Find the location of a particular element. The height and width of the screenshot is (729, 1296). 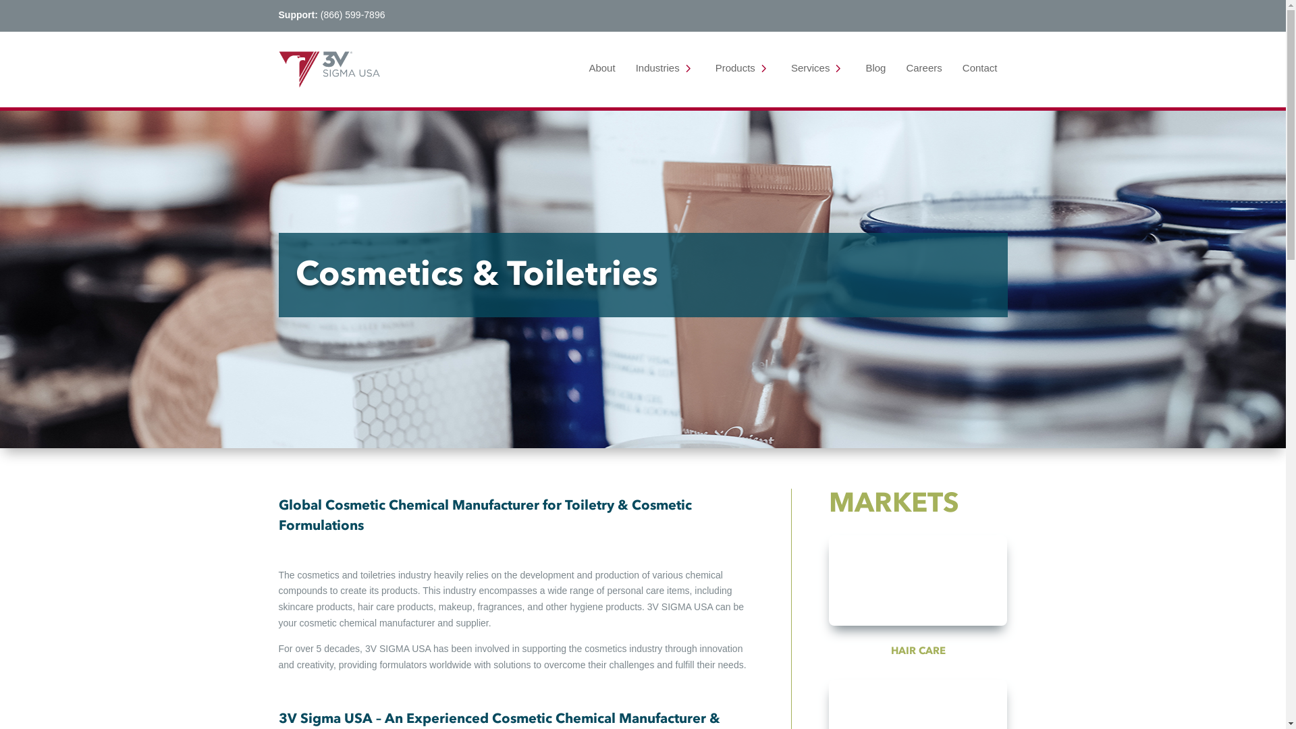

5
Industries is located at coordinates (666, 67).